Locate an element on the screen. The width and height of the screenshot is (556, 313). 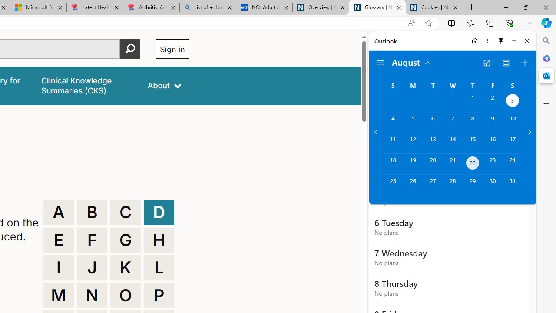
Close is located at coordinates (527, 41).